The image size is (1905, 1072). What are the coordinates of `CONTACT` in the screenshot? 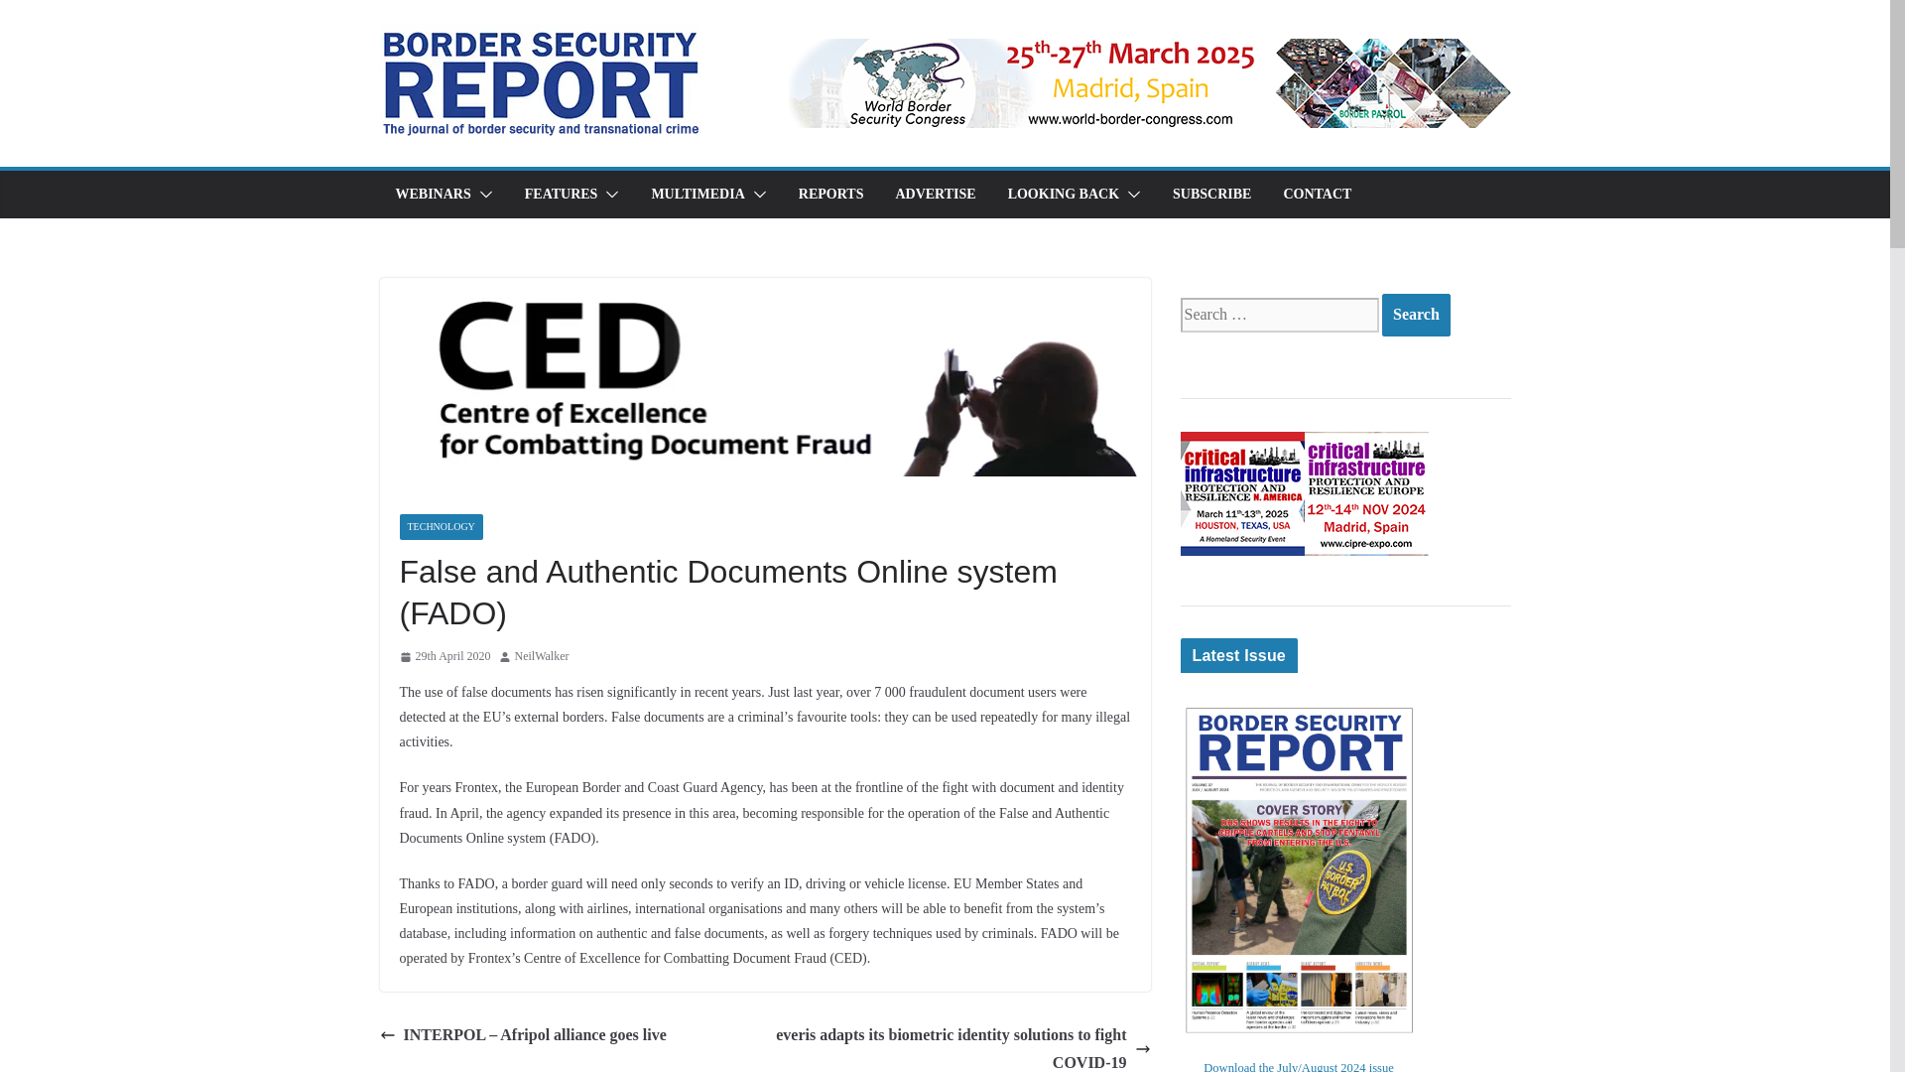 It's located at (1316, 195).